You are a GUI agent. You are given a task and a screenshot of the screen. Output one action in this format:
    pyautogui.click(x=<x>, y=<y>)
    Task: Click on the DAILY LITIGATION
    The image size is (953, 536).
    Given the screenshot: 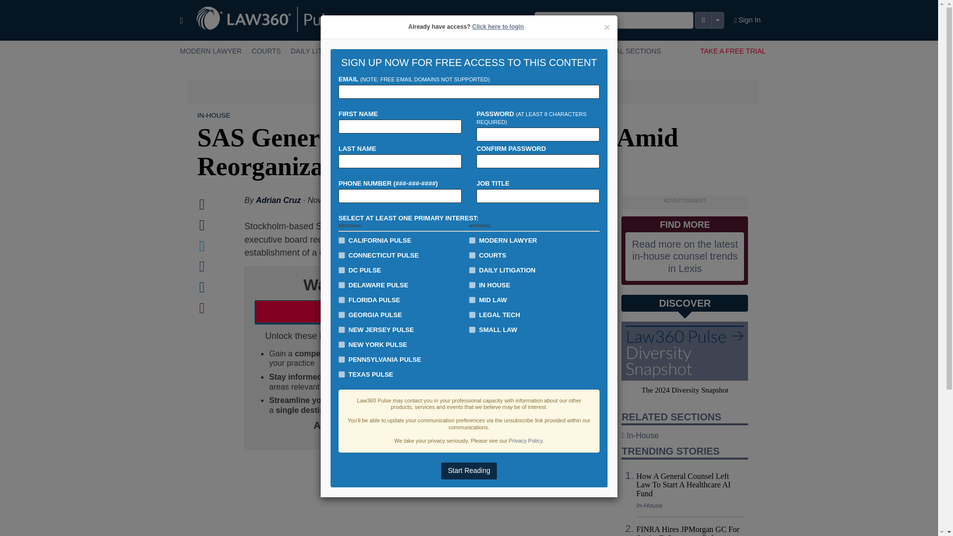 What is the action you would take?
    pyautogui.click(x=321, y=51)
    